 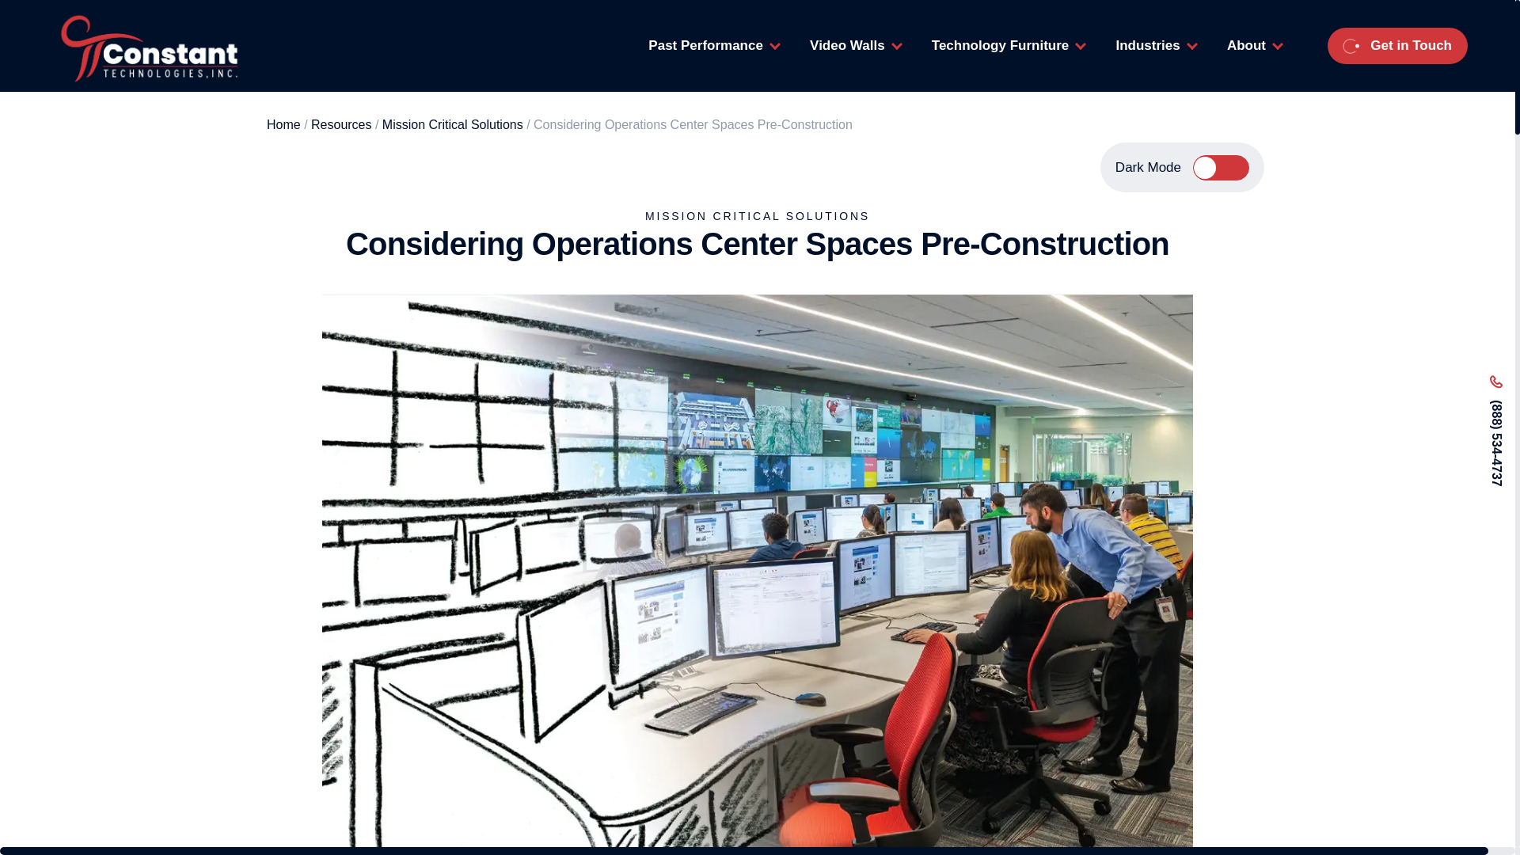 I want to click on Go to Constant Technologies., so click(x=283, y=125).